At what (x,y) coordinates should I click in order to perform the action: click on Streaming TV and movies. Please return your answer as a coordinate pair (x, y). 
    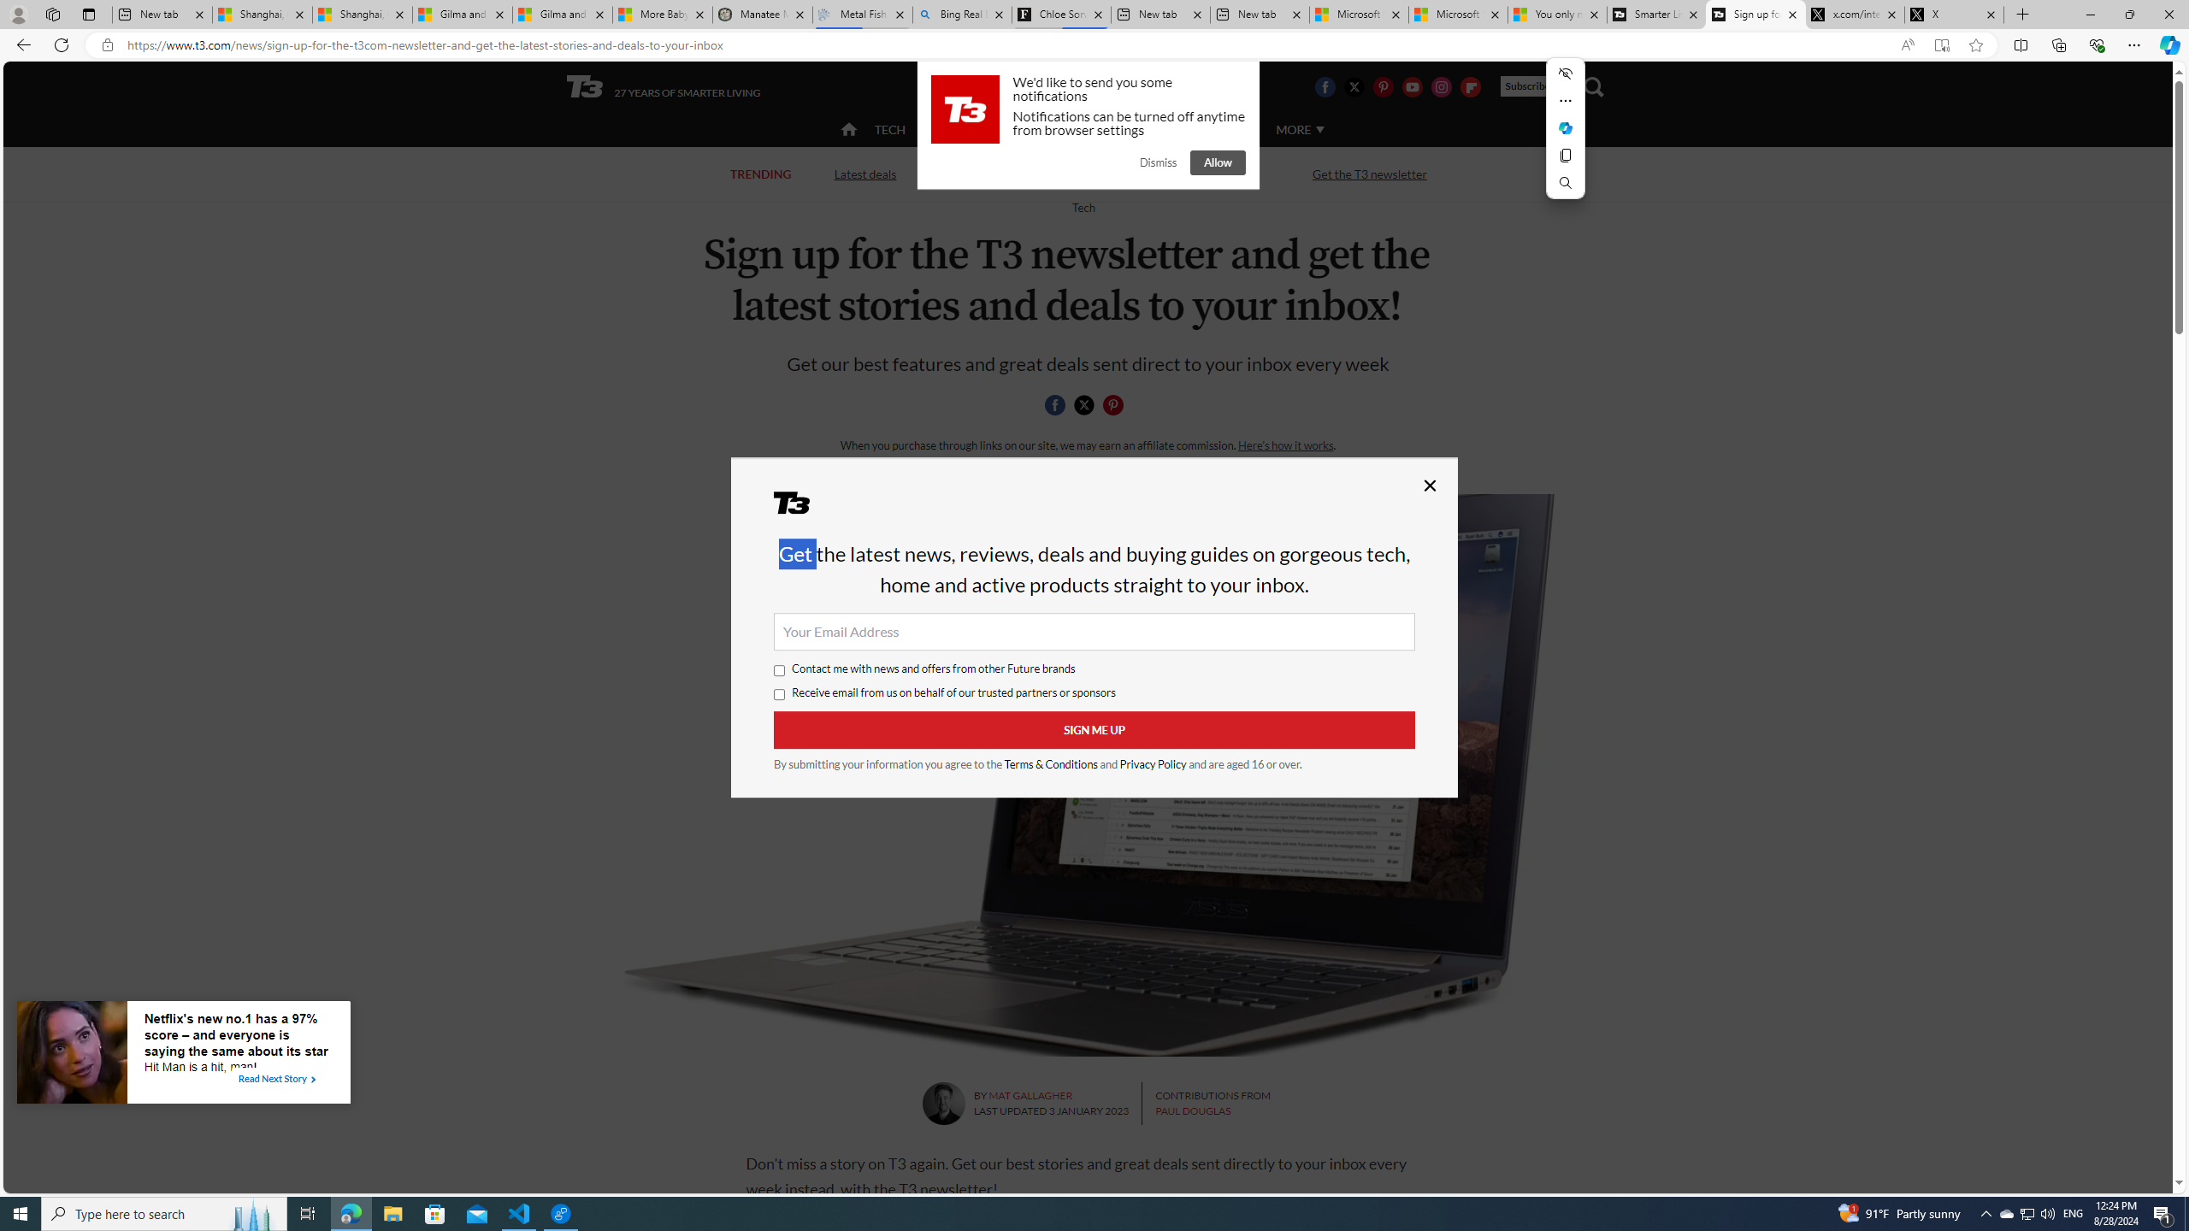
    Looking at the image, I should click on (1185, 174).